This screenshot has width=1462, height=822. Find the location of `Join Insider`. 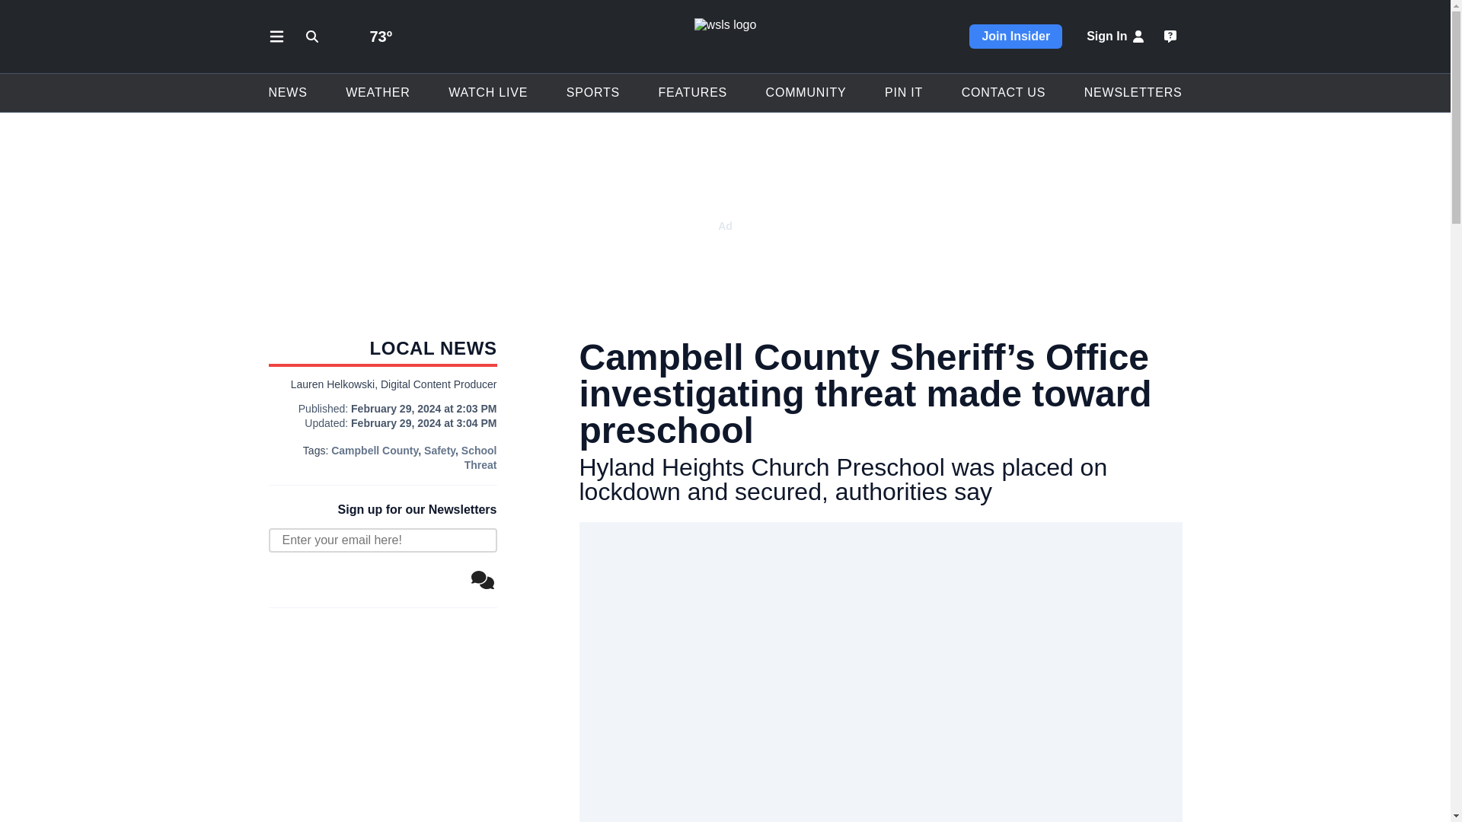

Join Insider is located at coordinates (1016, 37).